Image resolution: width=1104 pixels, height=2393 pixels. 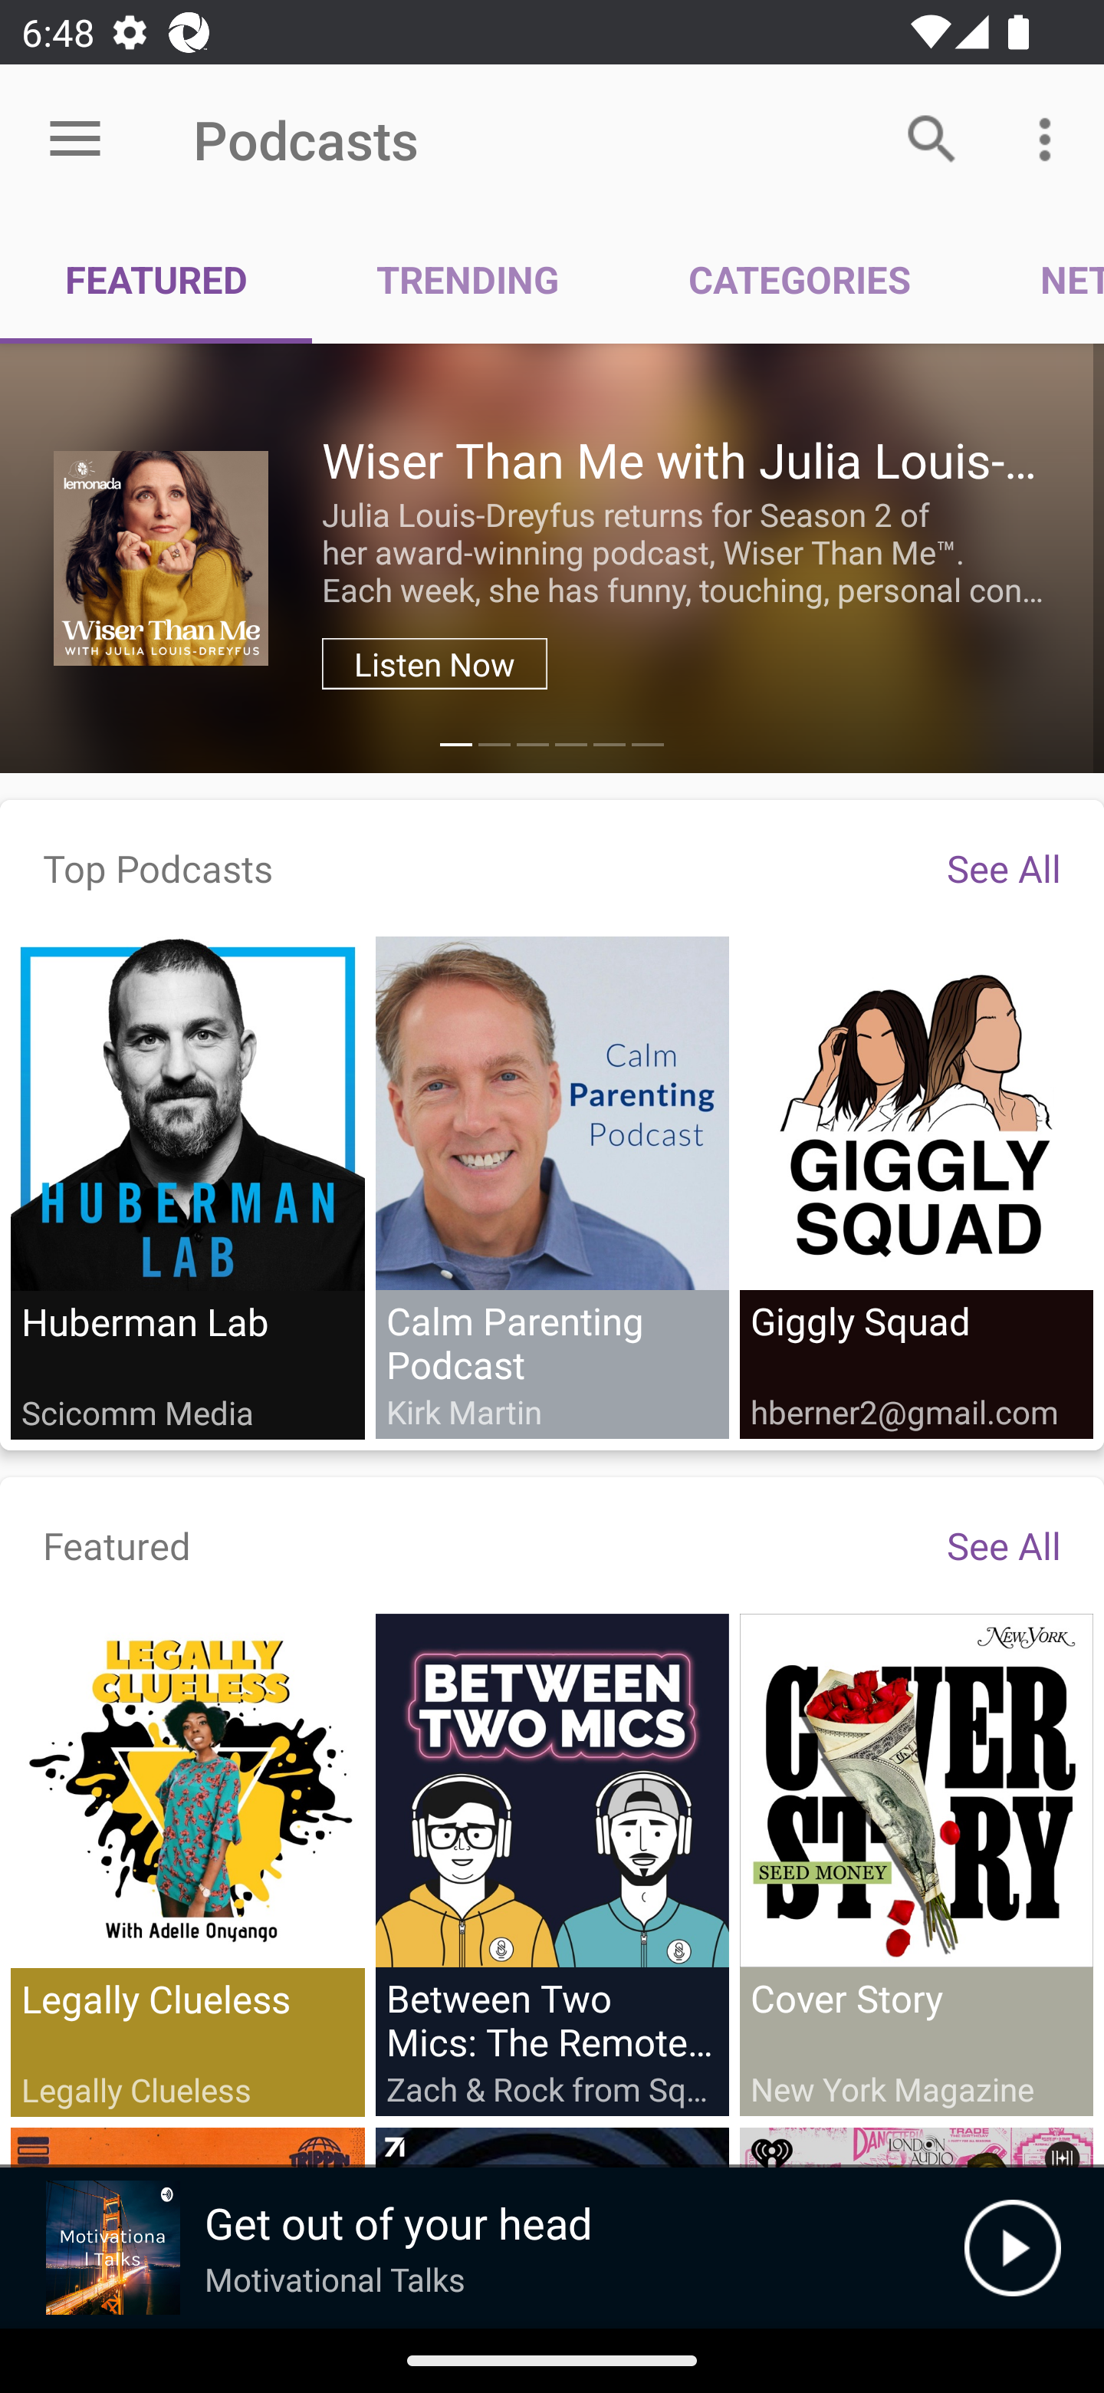 What do you see at coordinates (75, 140) in the screenshot?
I see `Open menu` at bounding box center [75, 140].